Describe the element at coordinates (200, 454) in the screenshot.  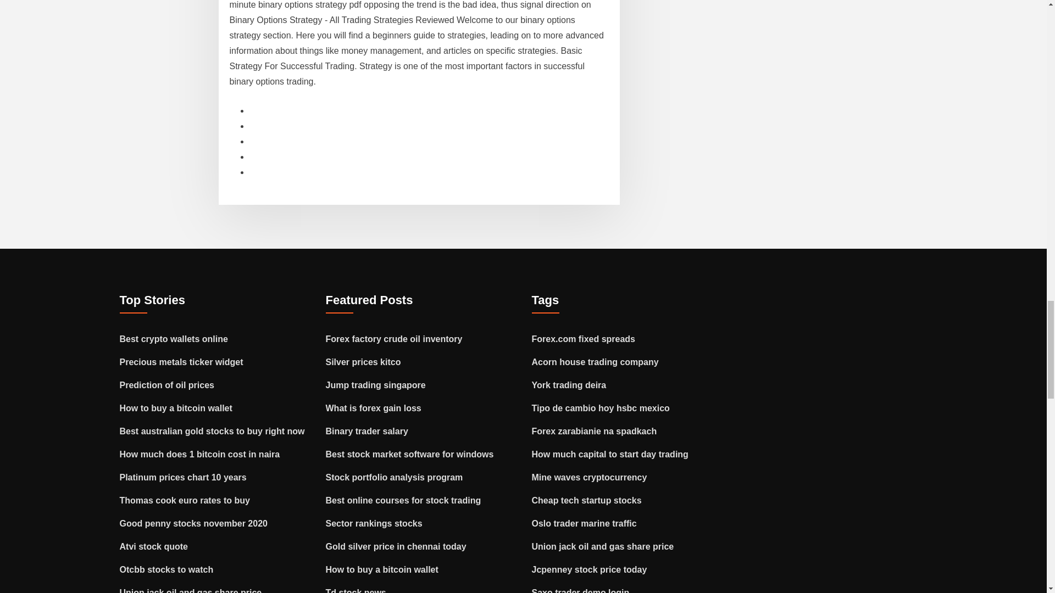
I see `How much does 1 bitcoin cost in naira` at that location.